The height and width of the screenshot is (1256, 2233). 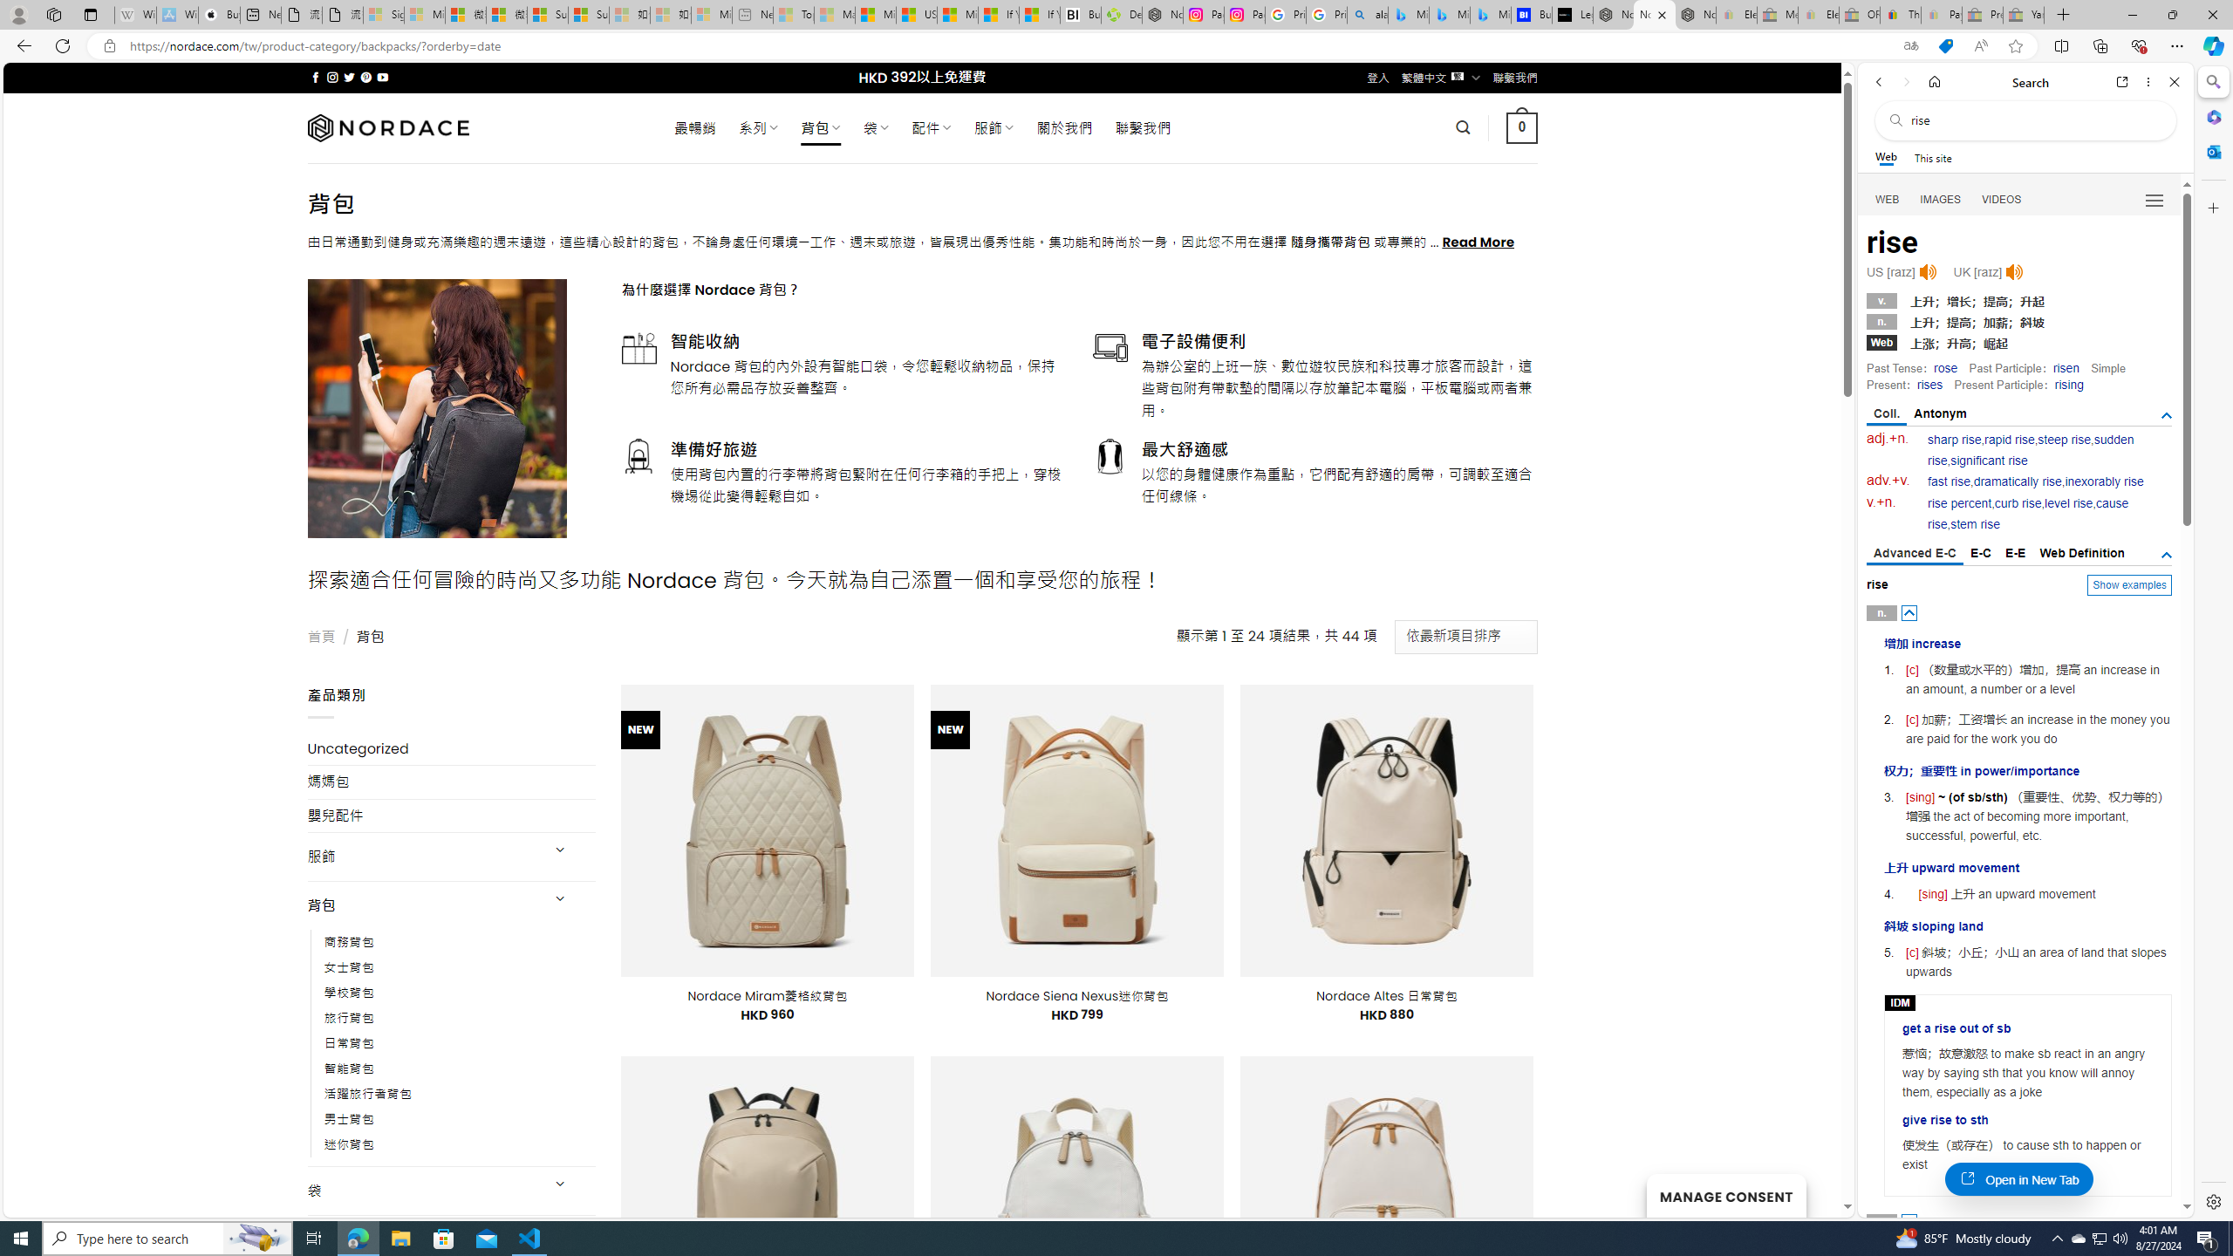 What do you see at coordinates (2154, 201) in the screenshot?
I see `Class: b_serphb` at bounding box center [2154, 201].